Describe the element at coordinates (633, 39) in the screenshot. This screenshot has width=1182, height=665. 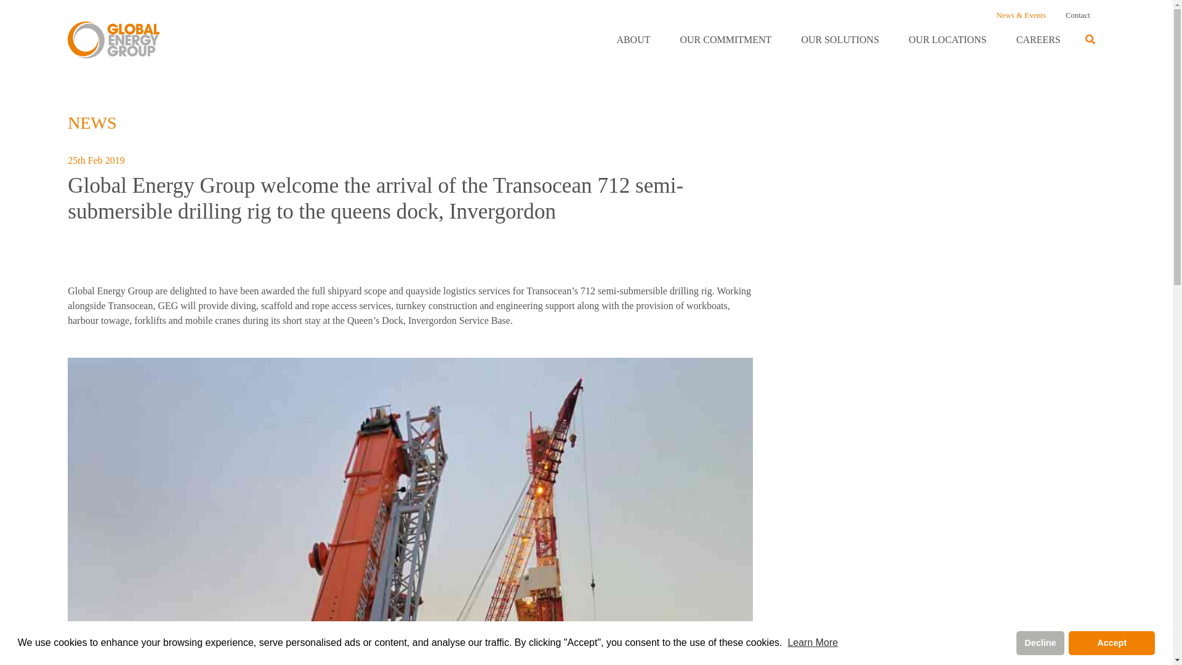
I see `ABOUT` at that location.